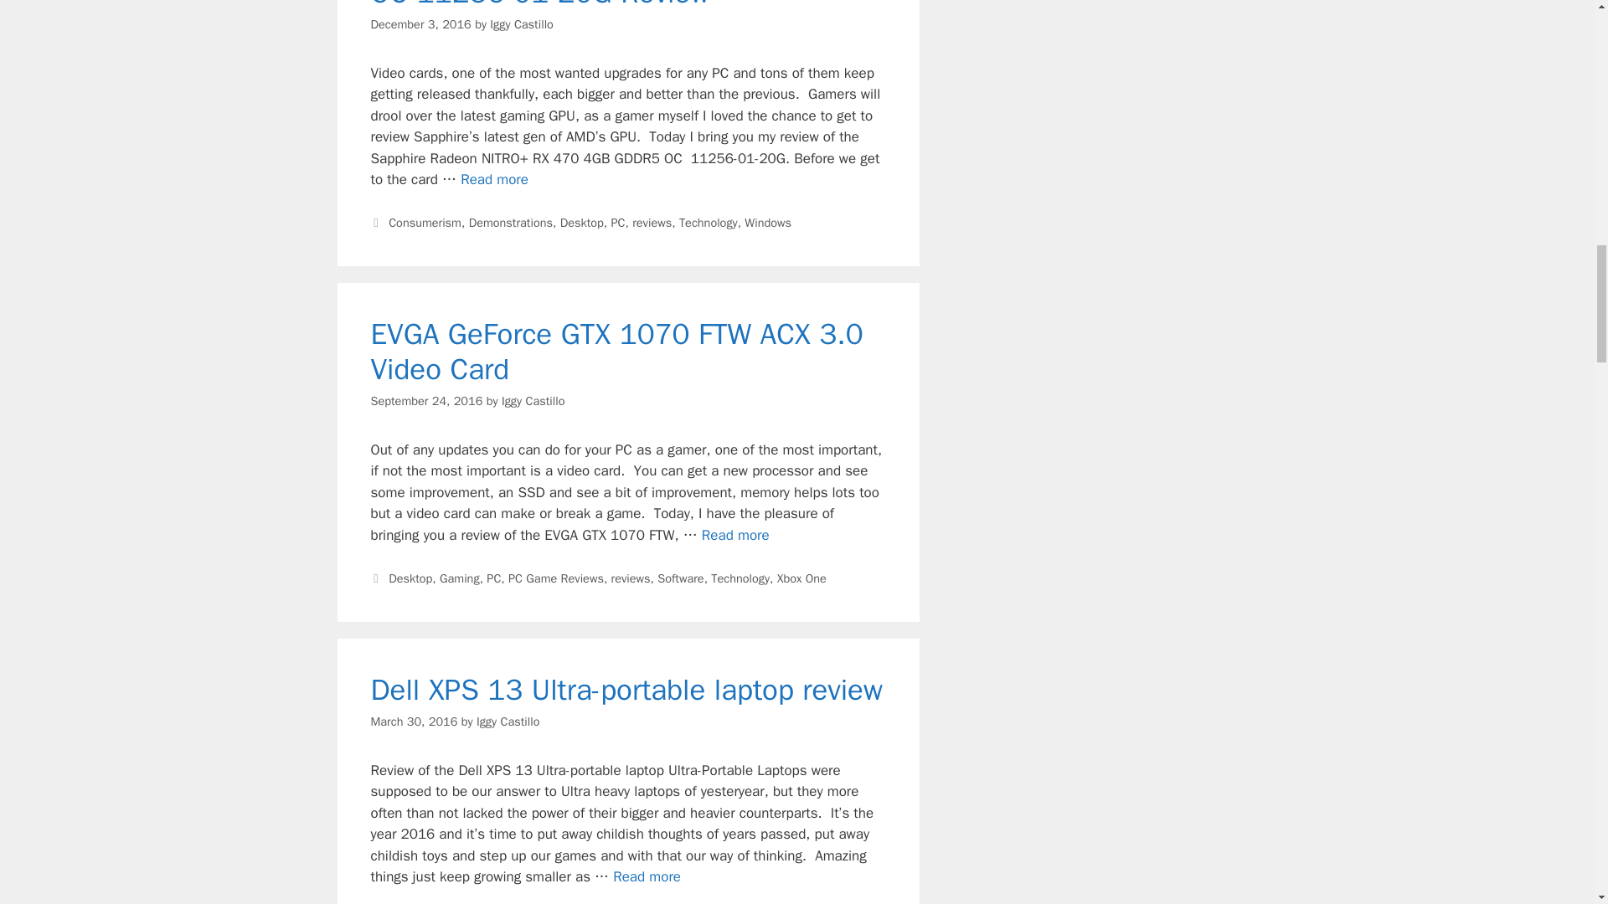  Describe the element at coordinates (521, 23) in the screenshot. I see `View all posts by Iggy Castillo` at that location.